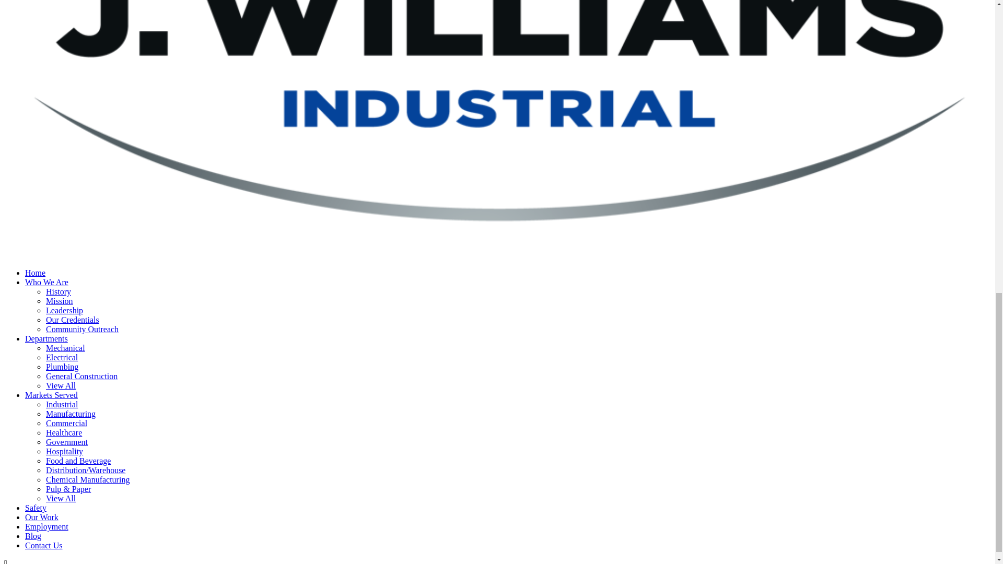 The width and height of the screenshot is (1003, 564). I want to click on Safety, so click(36, 508).